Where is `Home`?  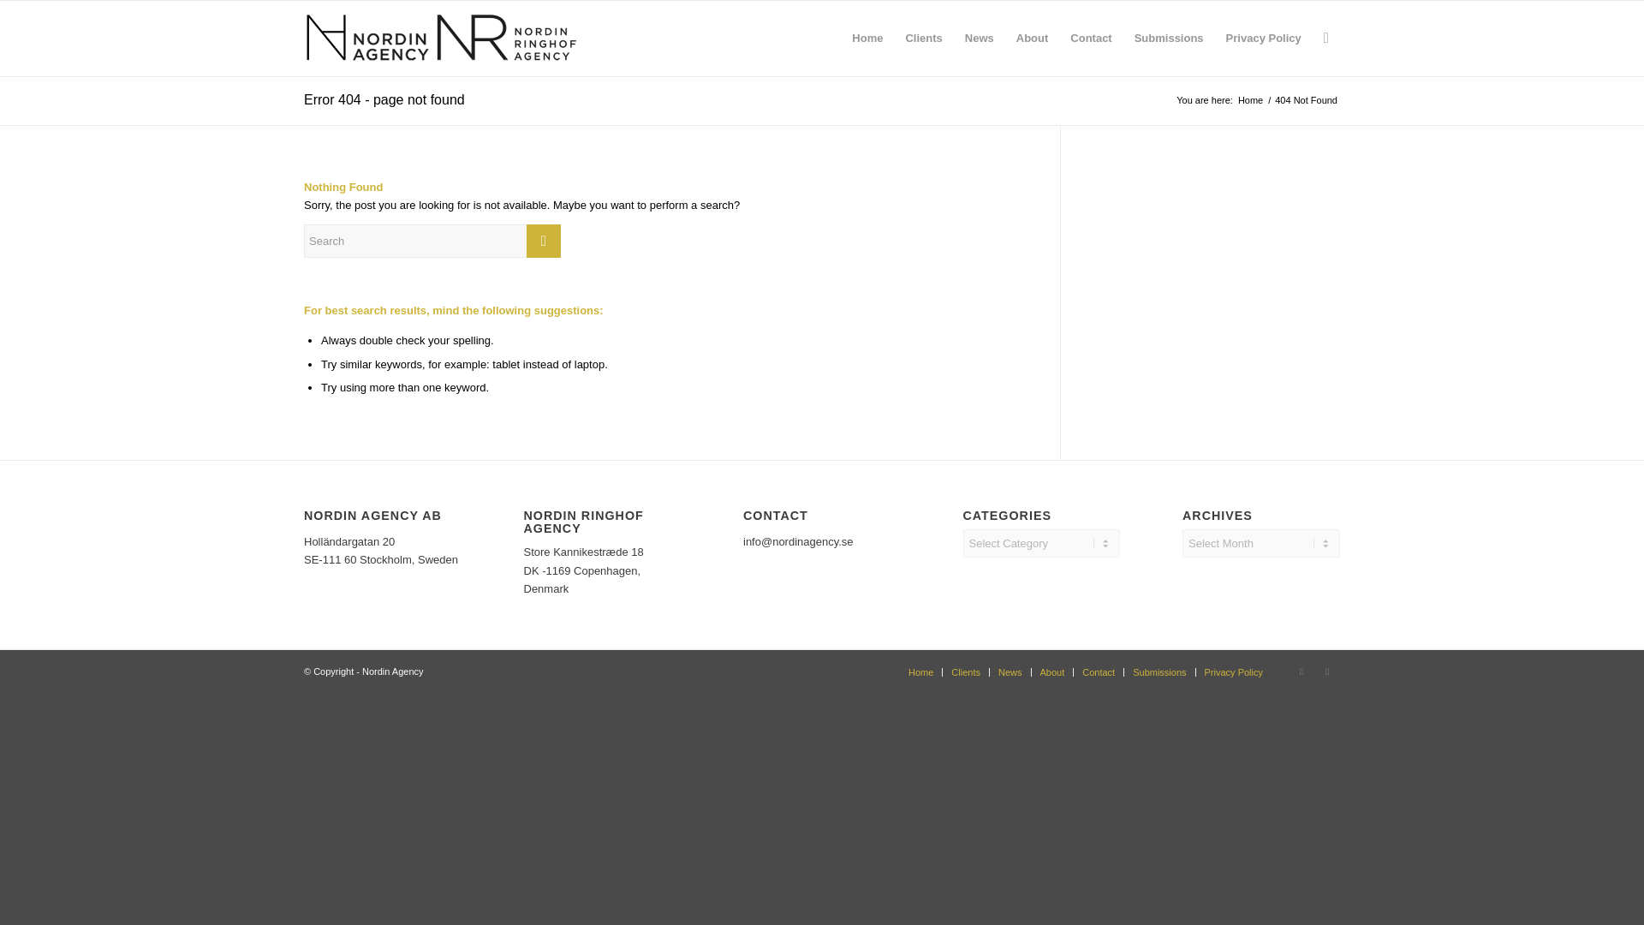 Home is located at coordinates (1250, 101).